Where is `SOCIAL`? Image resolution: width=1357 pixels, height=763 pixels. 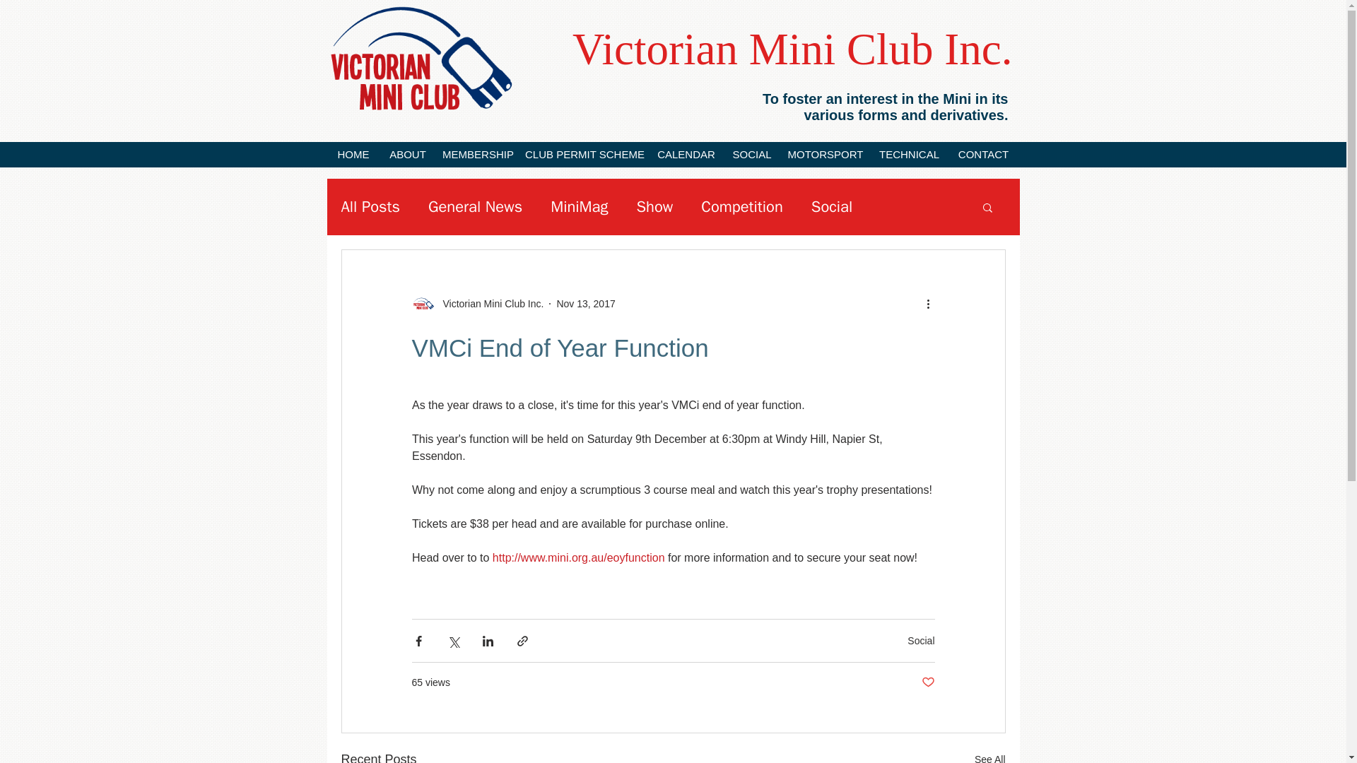 SOCIAL is located at coordinates (752, 154).